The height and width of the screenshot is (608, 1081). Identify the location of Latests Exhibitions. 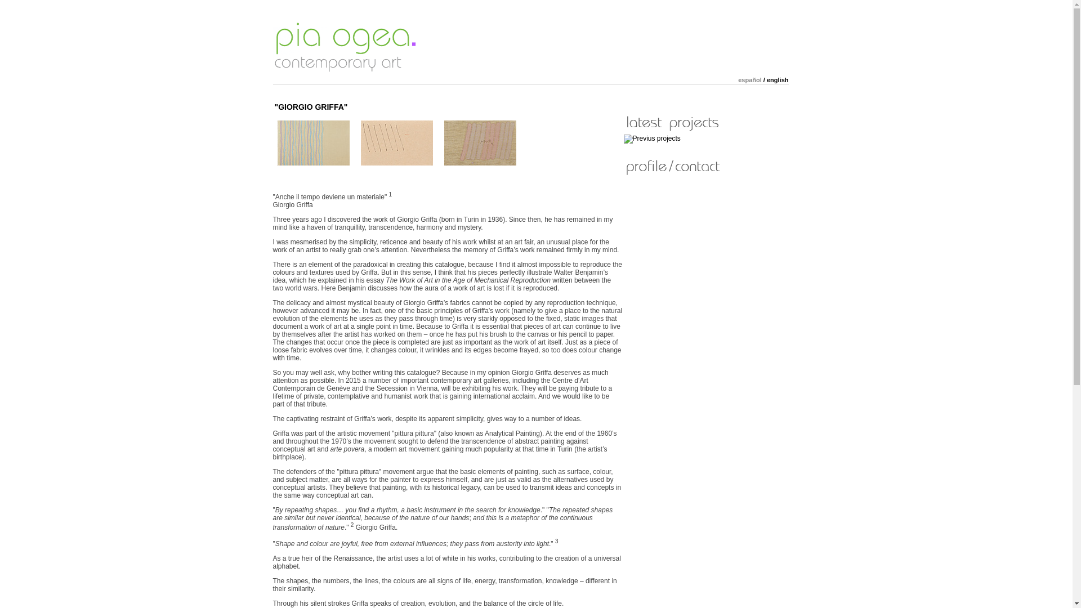
(707, 123).